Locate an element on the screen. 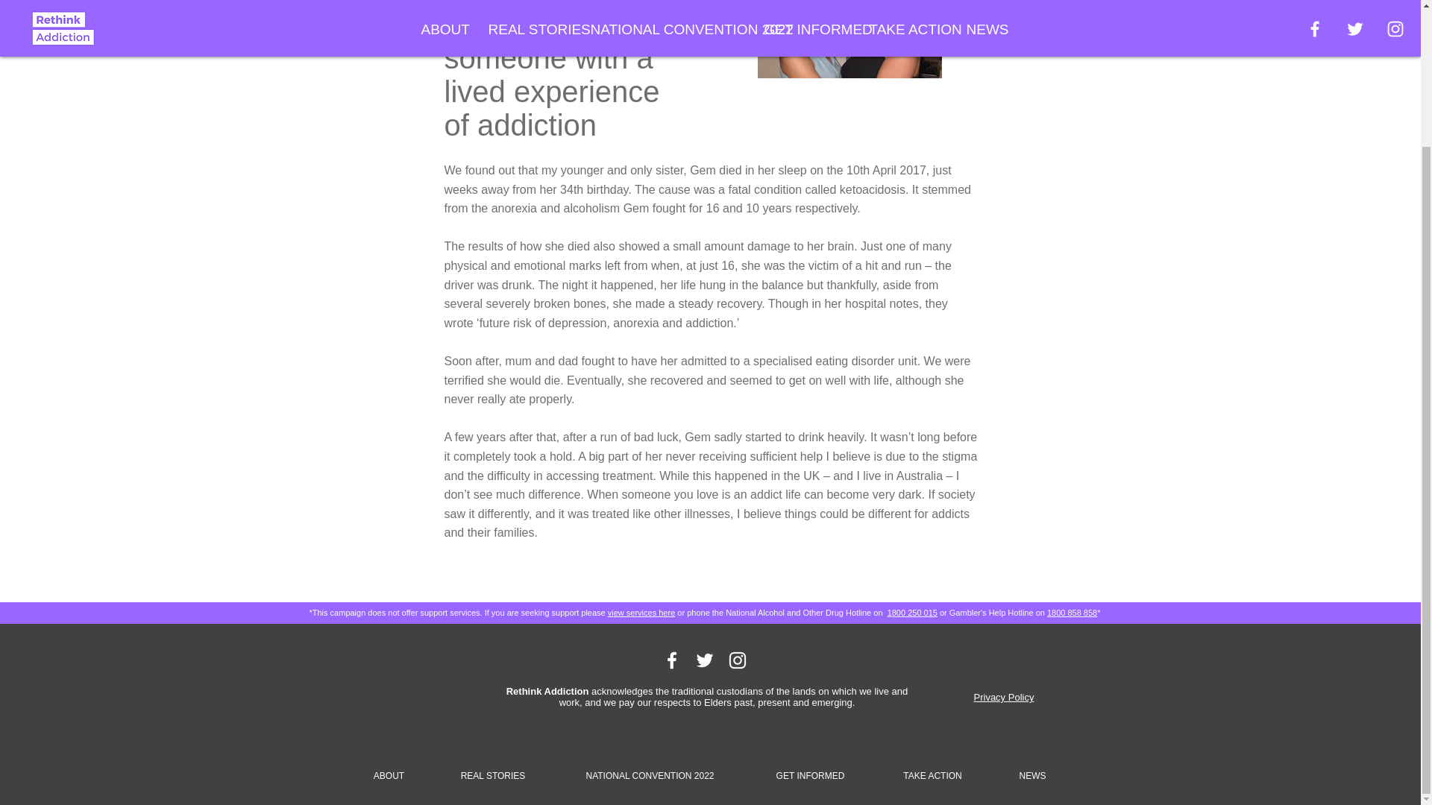 The height and width of the screenshot is (805, 1432). Privacy Policy is located at coordinates (1004, 696).